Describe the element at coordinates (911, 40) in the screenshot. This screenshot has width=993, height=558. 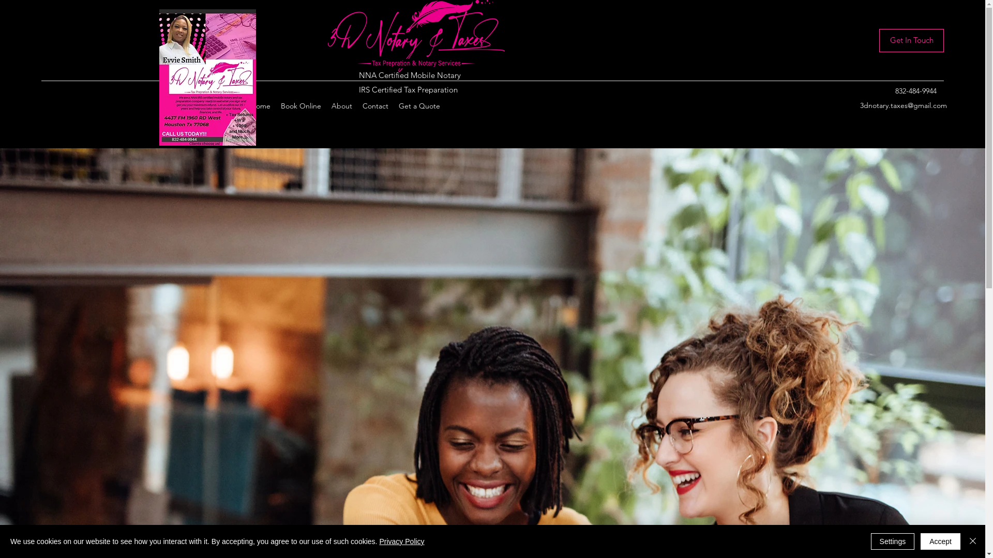
I see `Get In Touch` at that location.